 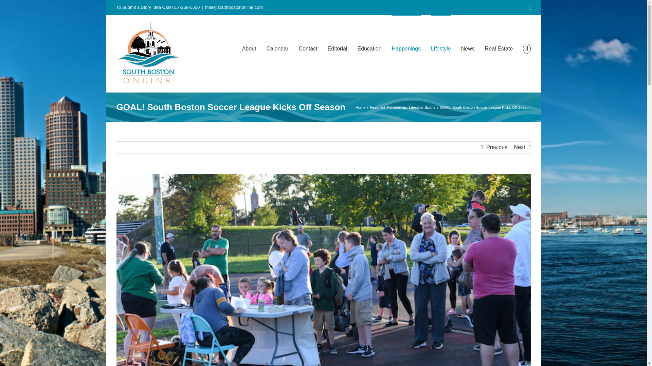 I want to click on Next, so click(x=520, y=147).